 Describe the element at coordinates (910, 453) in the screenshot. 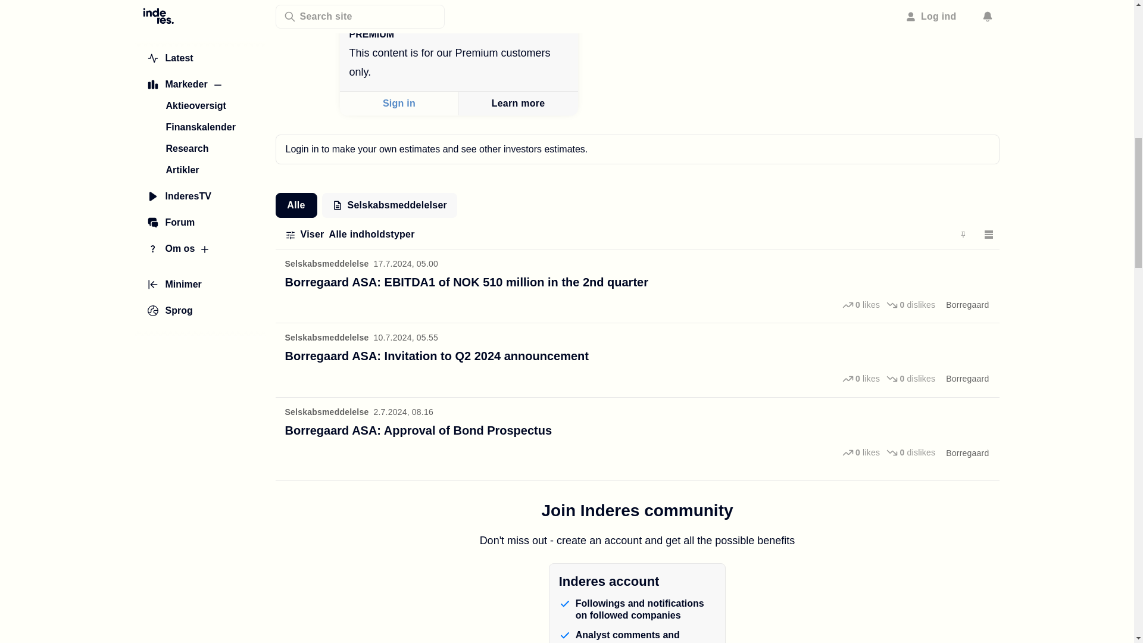

I see `Log in to dislike` at that location.